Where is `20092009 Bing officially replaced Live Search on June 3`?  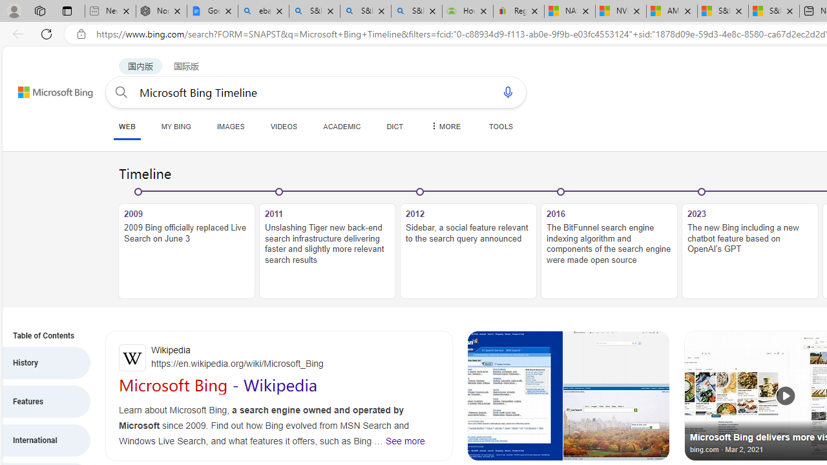 20092009 Bing officially replaced Live Search on June 3 is located at coordinates (187, 244).